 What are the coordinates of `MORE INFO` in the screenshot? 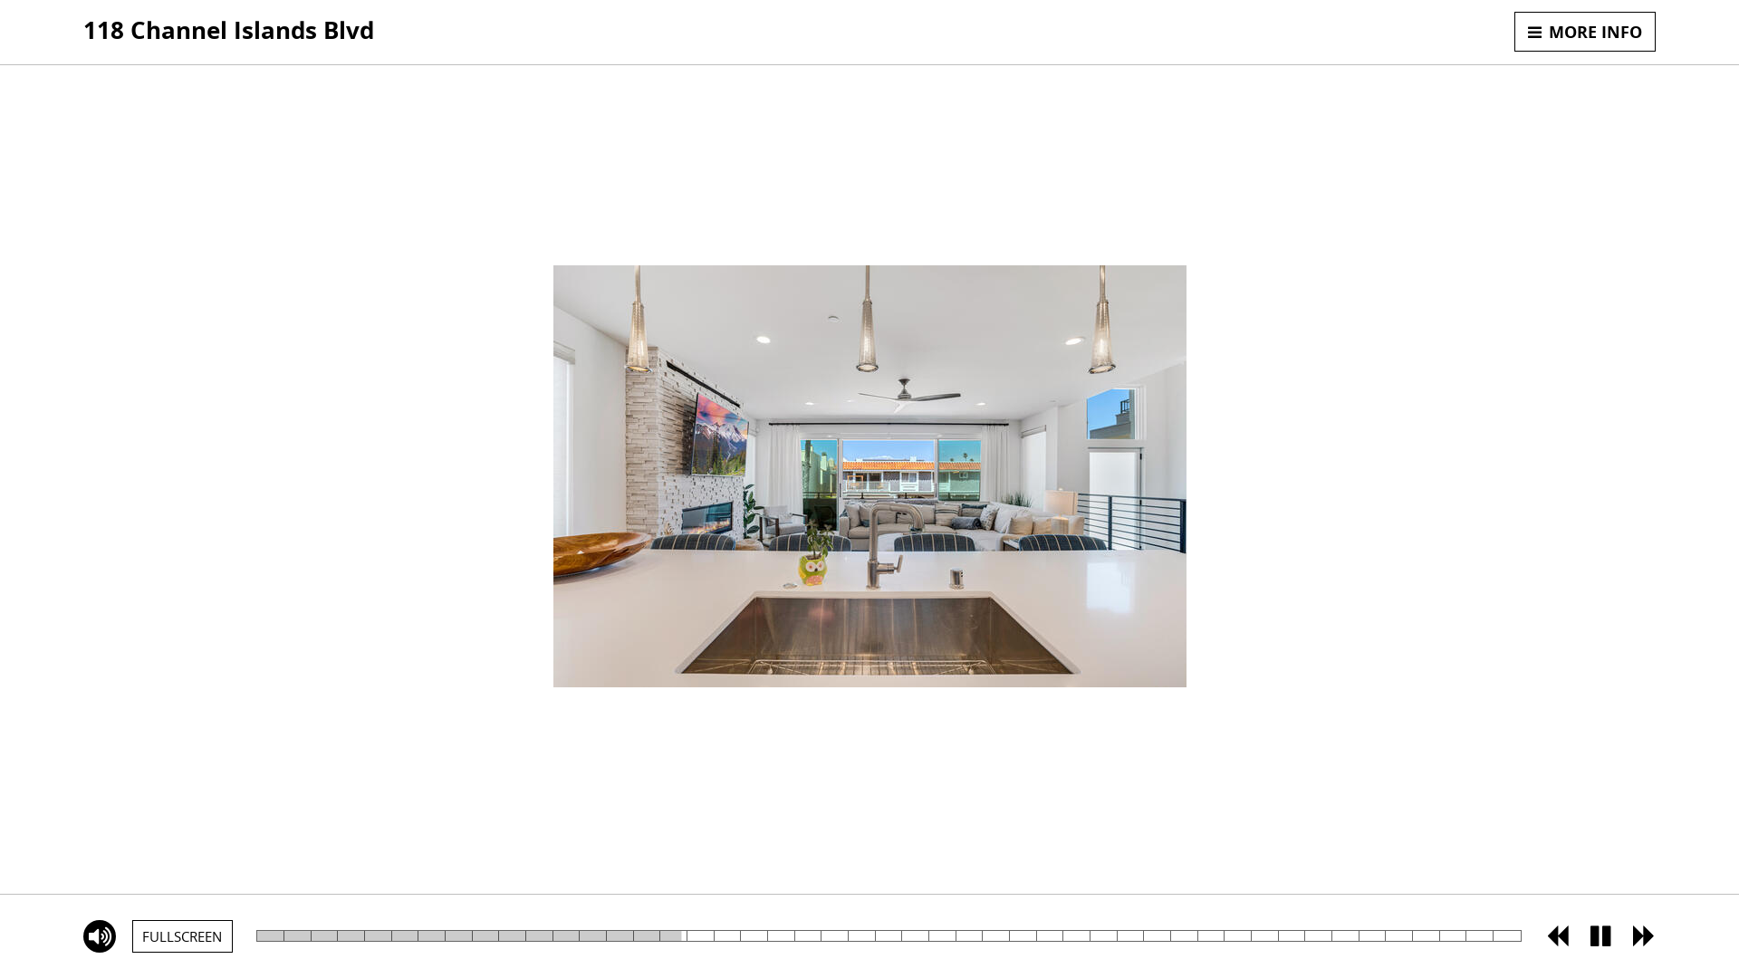 It's located at (1585, 32).